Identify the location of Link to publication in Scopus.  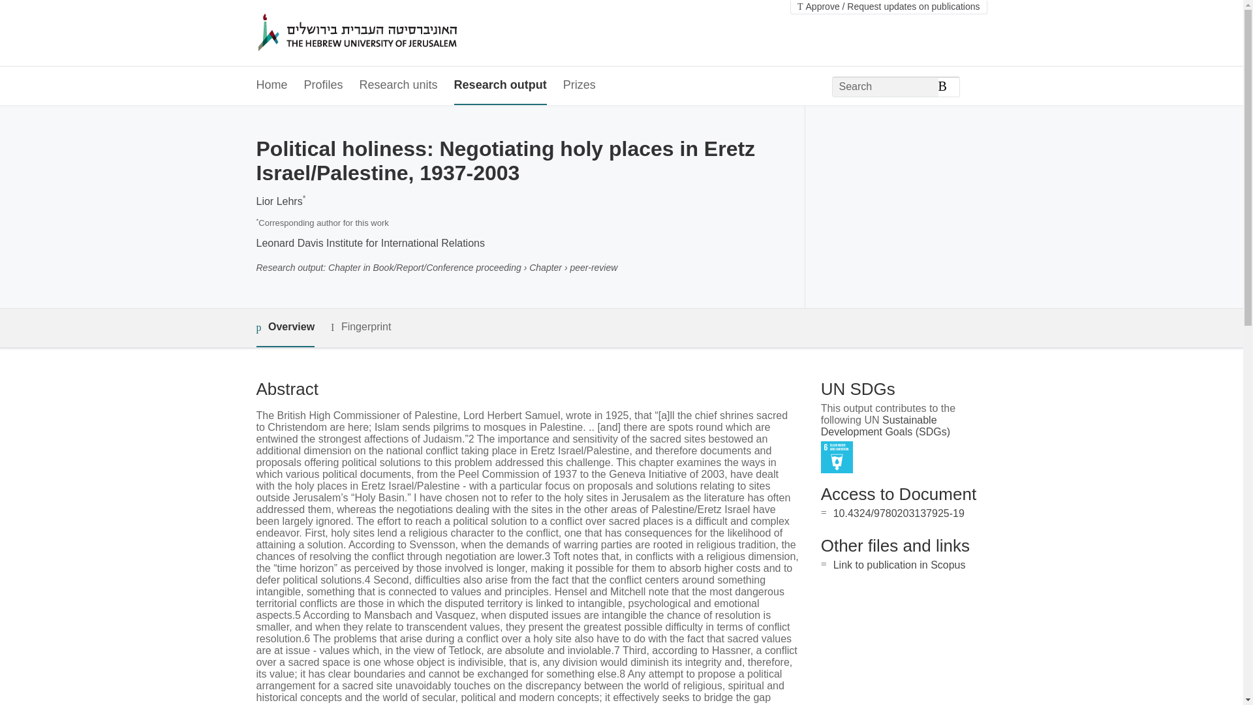
(899, 565).